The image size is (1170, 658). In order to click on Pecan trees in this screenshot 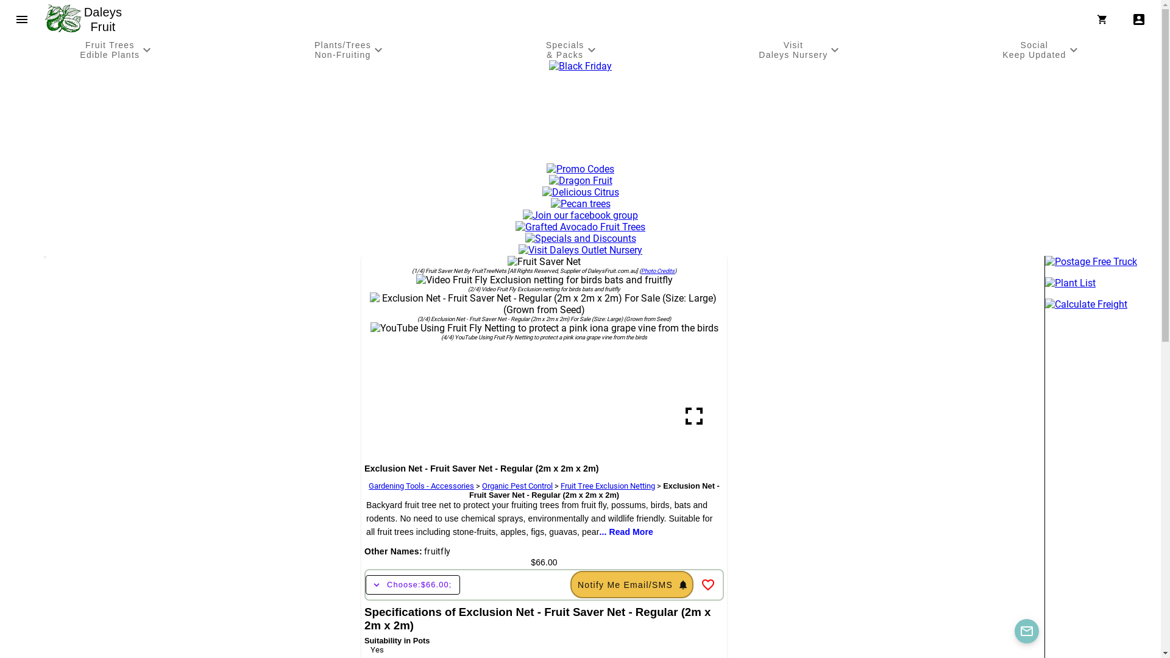, I will do `click(581, 203)`.